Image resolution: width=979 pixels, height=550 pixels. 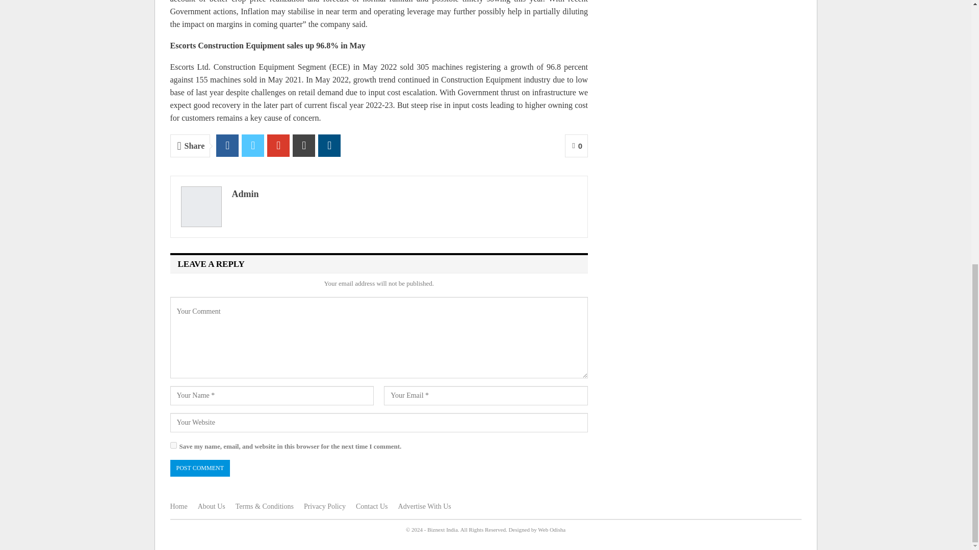 What do you see at coordinates (200, 468) in the screenshot?
I see `Post Comment` at bounding box center [200, 468].